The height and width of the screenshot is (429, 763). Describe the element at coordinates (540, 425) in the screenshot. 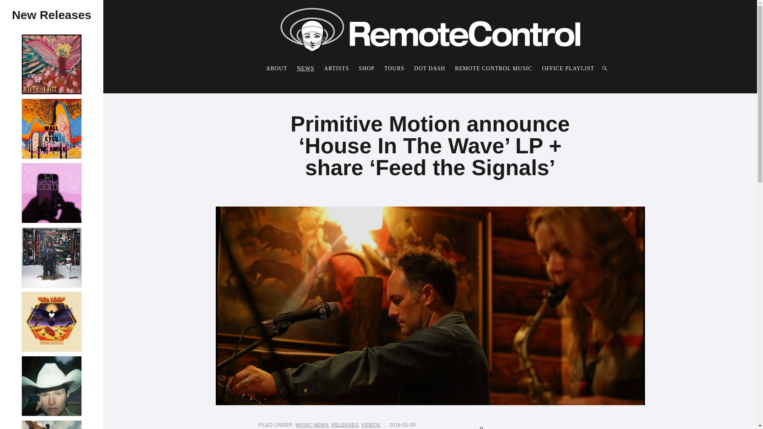

I see `SHARE THIS` at that location.